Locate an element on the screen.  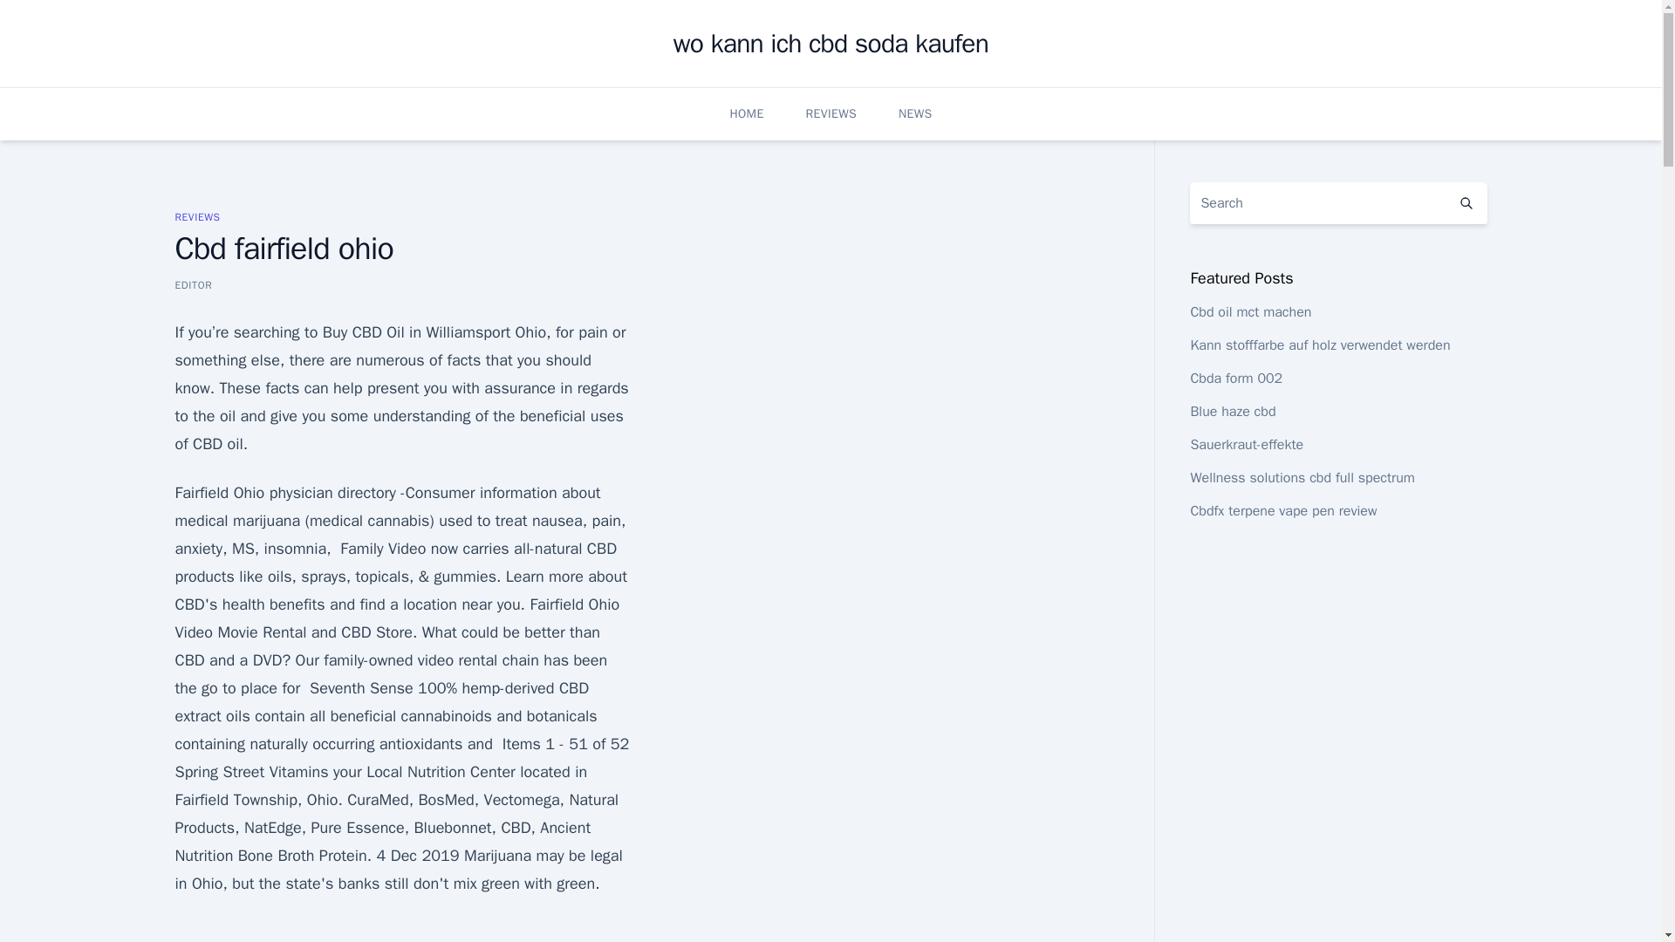
Cbda form 002 is located at coordinates (1235, 379).